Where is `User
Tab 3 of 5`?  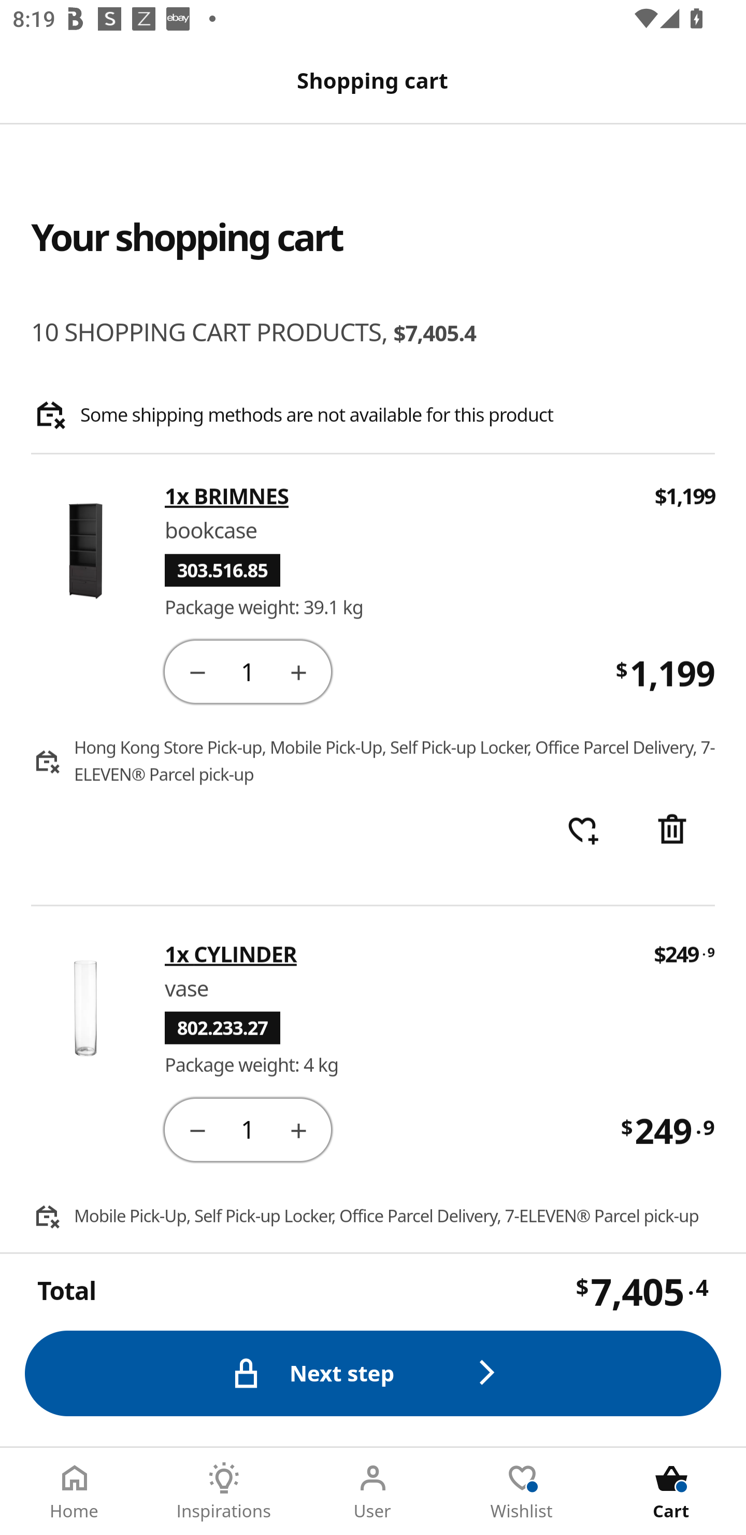 User
Tab 3 of 5 is located at coordinates (373, 1491).